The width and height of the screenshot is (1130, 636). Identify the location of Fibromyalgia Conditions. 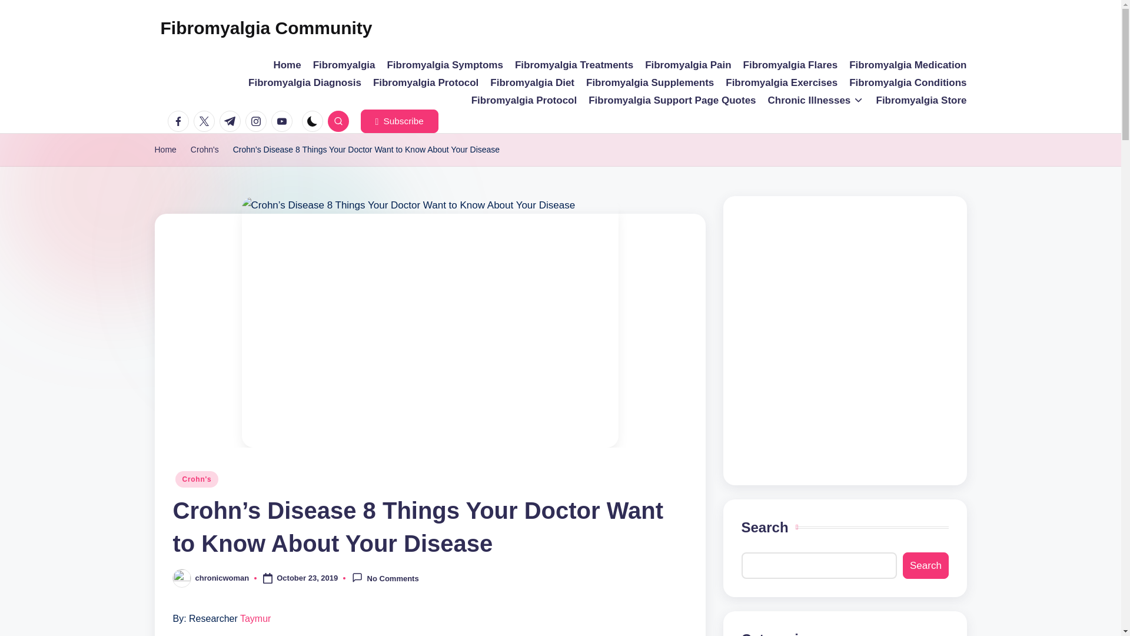
(908, 82).